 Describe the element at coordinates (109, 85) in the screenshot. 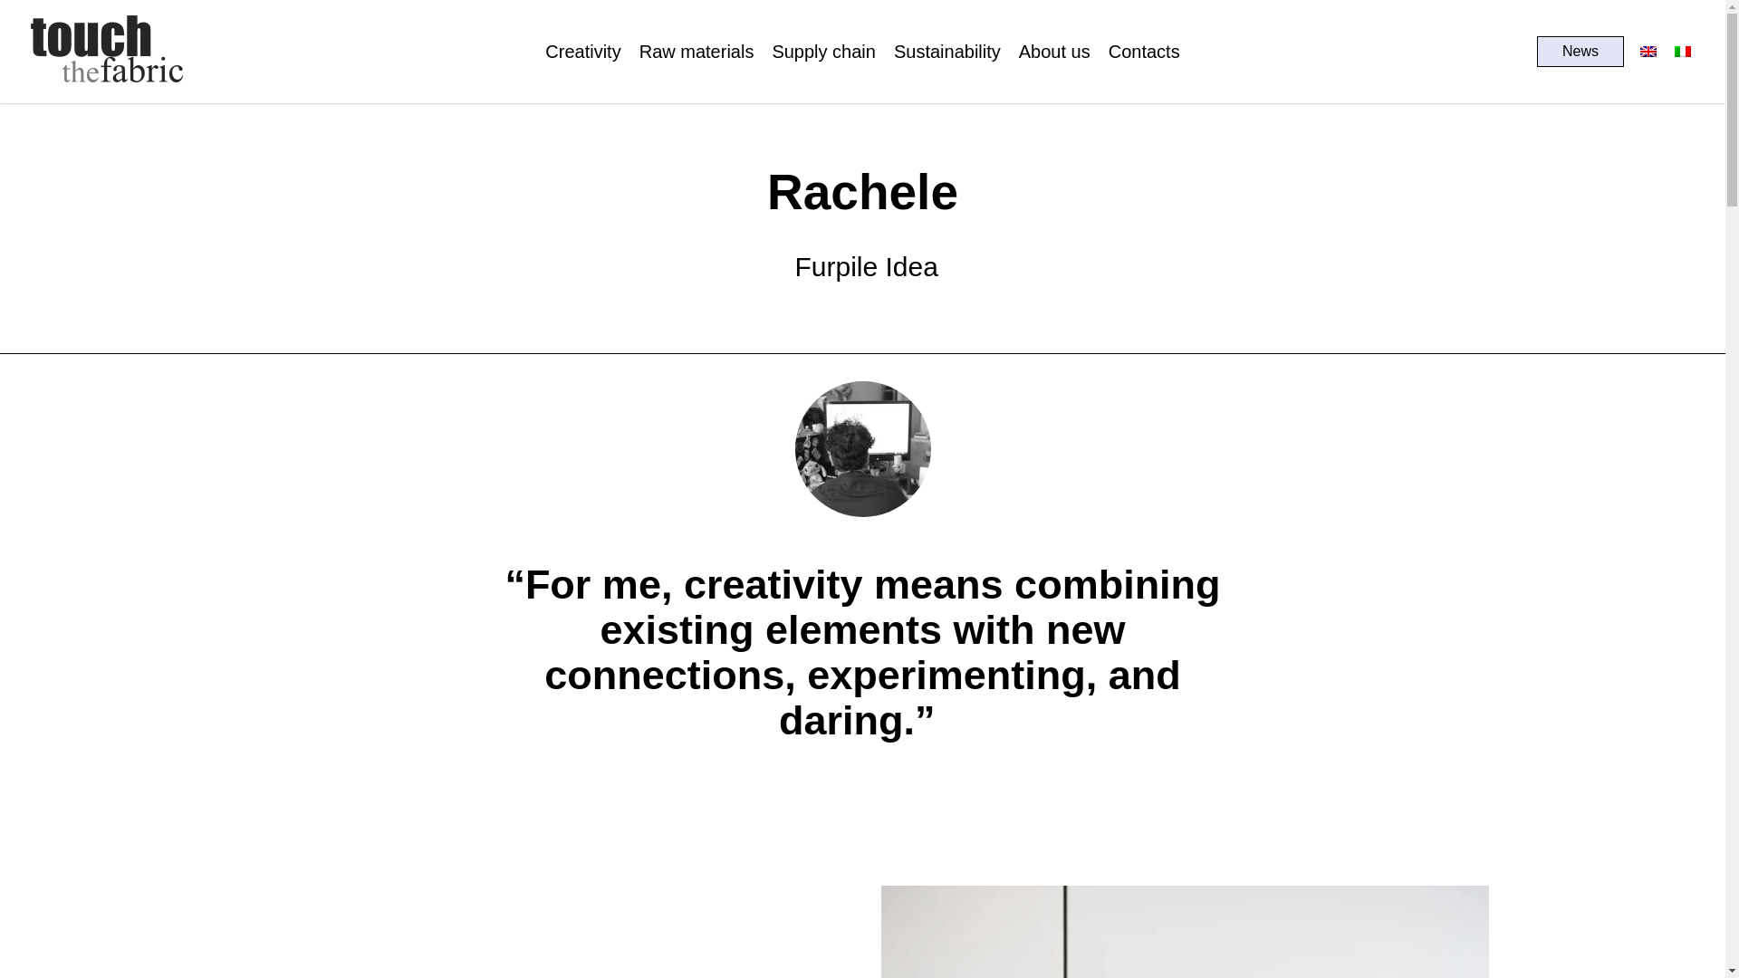

I see `touchthefabric.it` at that location.